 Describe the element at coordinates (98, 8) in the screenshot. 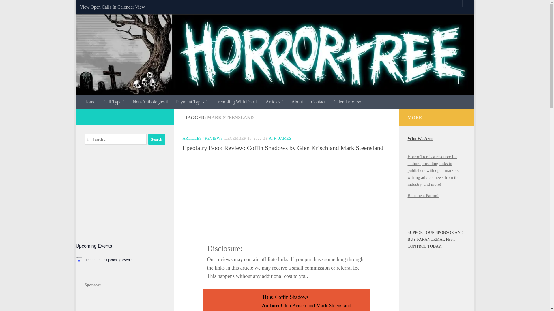

I see `Skip to content` at that location.